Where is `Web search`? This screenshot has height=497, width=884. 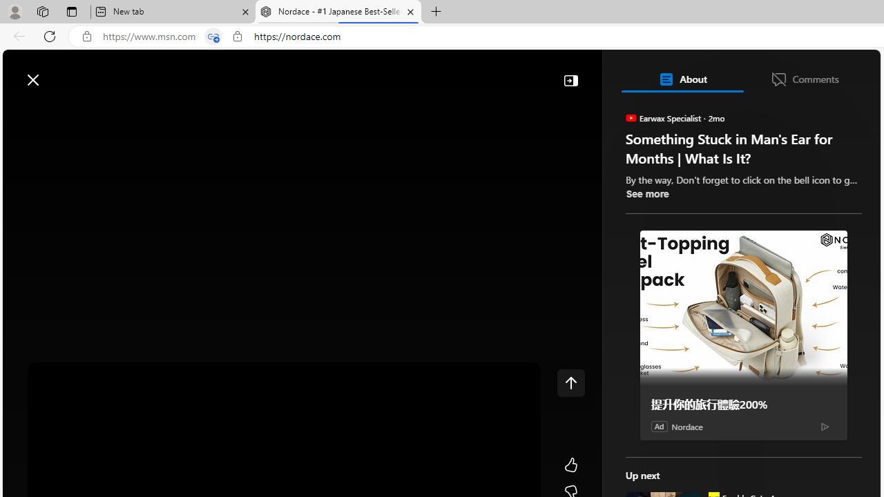
Web search is located at coordinates (196, 72).